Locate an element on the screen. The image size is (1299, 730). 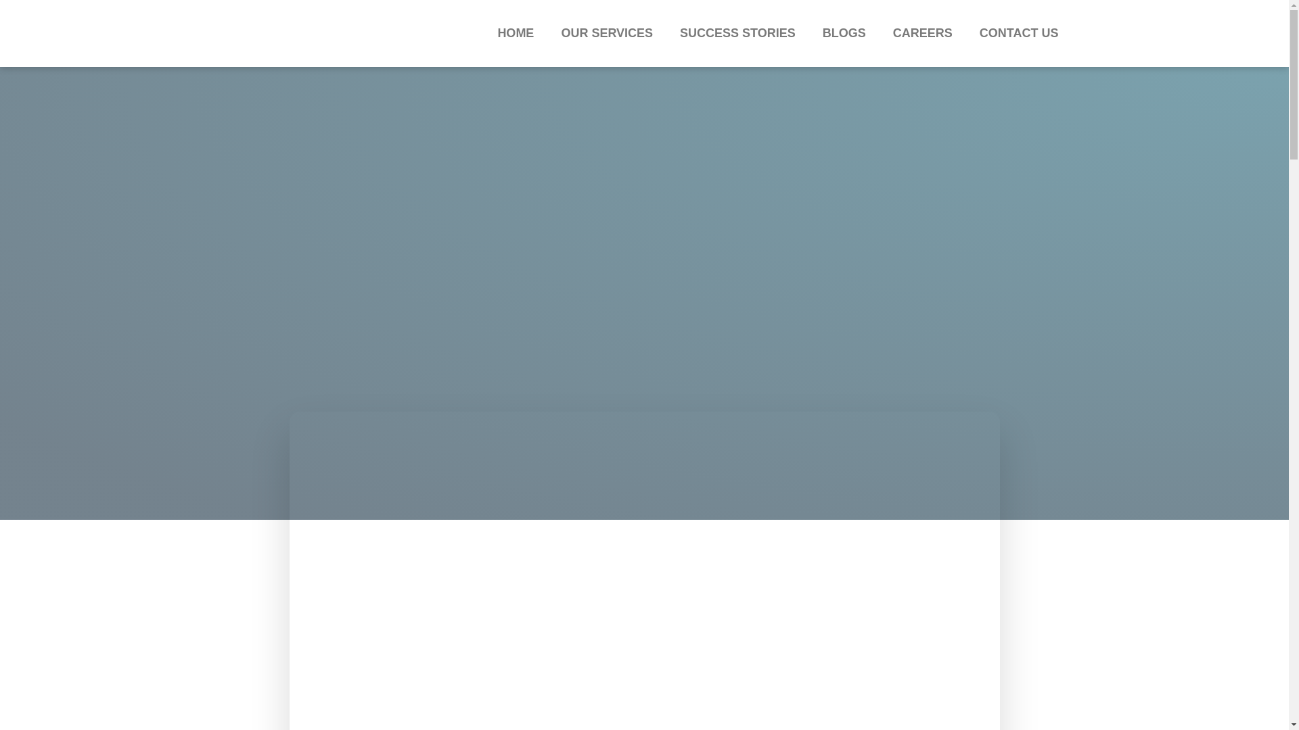
CONTACT US is located at coordinates (1019, 33).